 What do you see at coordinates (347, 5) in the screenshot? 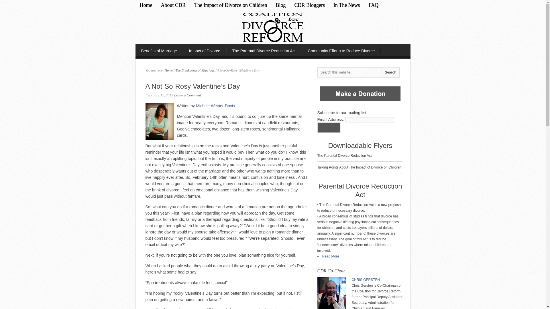
I see `In The News` at bounding box center [347, 5].